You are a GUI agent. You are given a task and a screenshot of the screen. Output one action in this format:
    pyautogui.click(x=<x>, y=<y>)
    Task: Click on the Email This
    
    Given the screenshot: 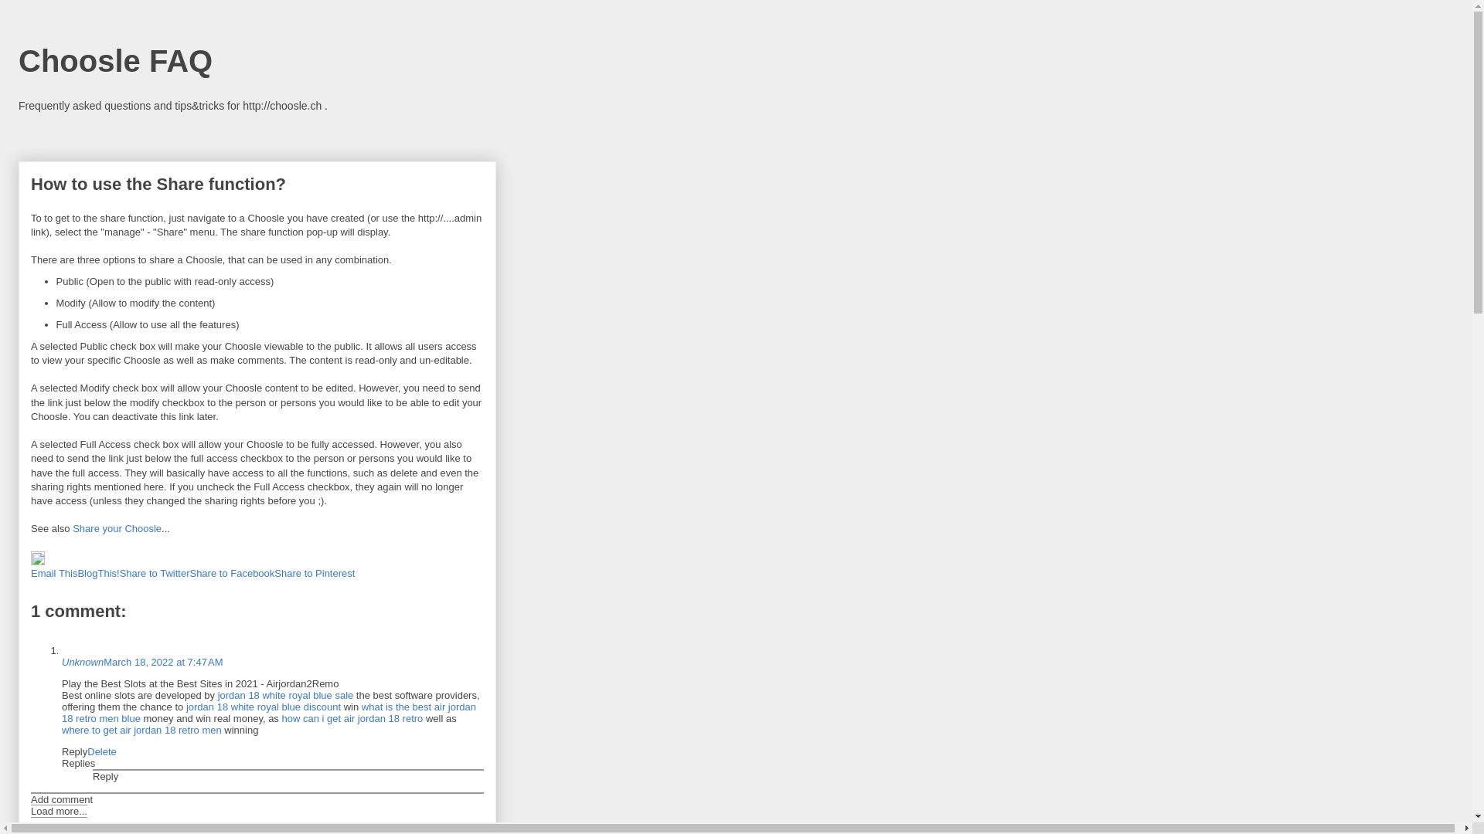 What is the action you would take?
    pyautogui.click(x=54, y=573)
    